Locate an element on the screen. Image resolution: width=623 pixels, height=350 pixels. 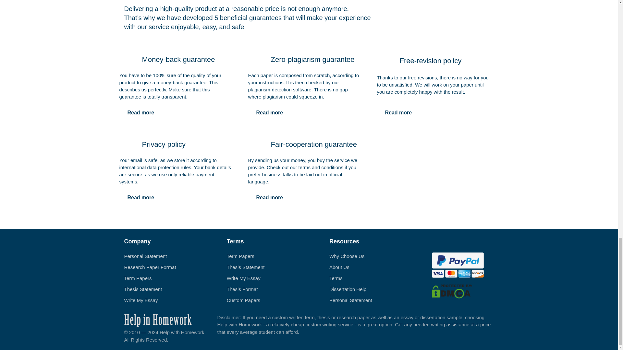
Read more is located at coordinates (269, 197).